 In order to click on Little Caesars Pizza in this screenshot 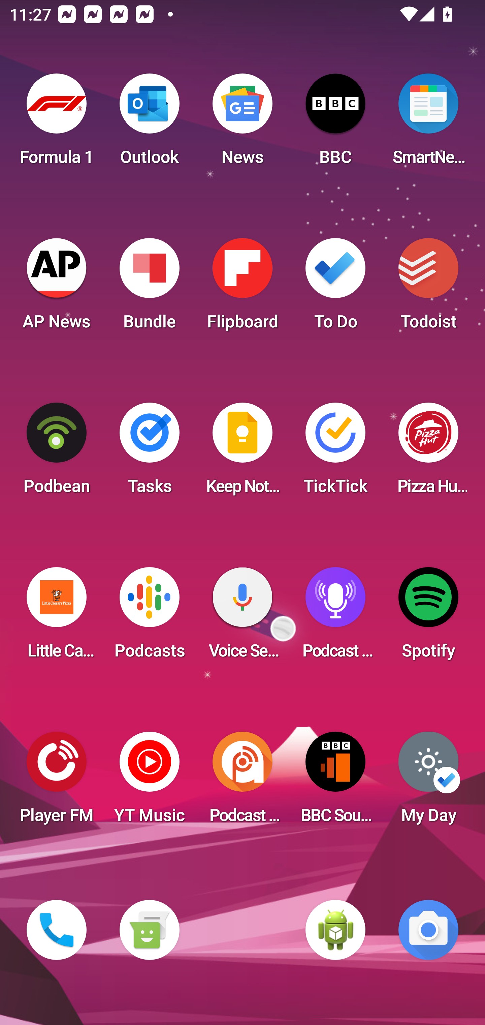, I will do `click(57, 617)`.